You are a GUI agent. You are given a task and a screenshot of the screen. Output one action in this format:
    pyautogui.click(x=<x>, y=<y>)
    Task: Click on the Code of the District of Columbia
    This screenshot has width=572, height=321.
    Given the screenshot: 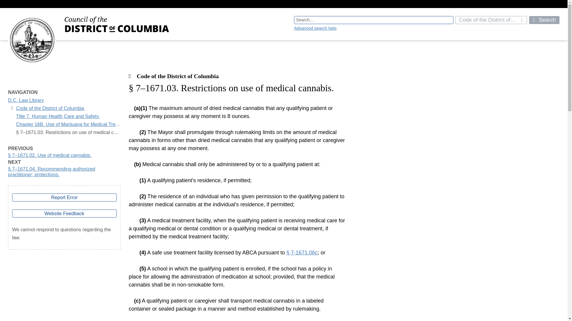 What is the action you would take?
    pyautogui.click(x=491, y=20)
    